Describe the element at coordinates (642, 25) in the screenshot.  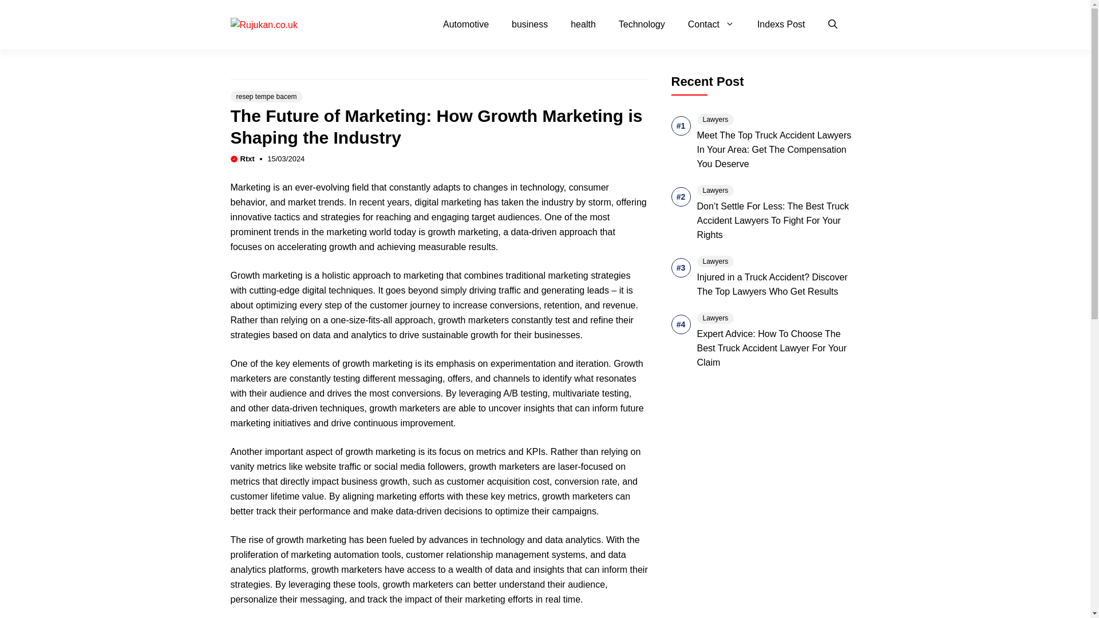
I see `Technology` at that location.